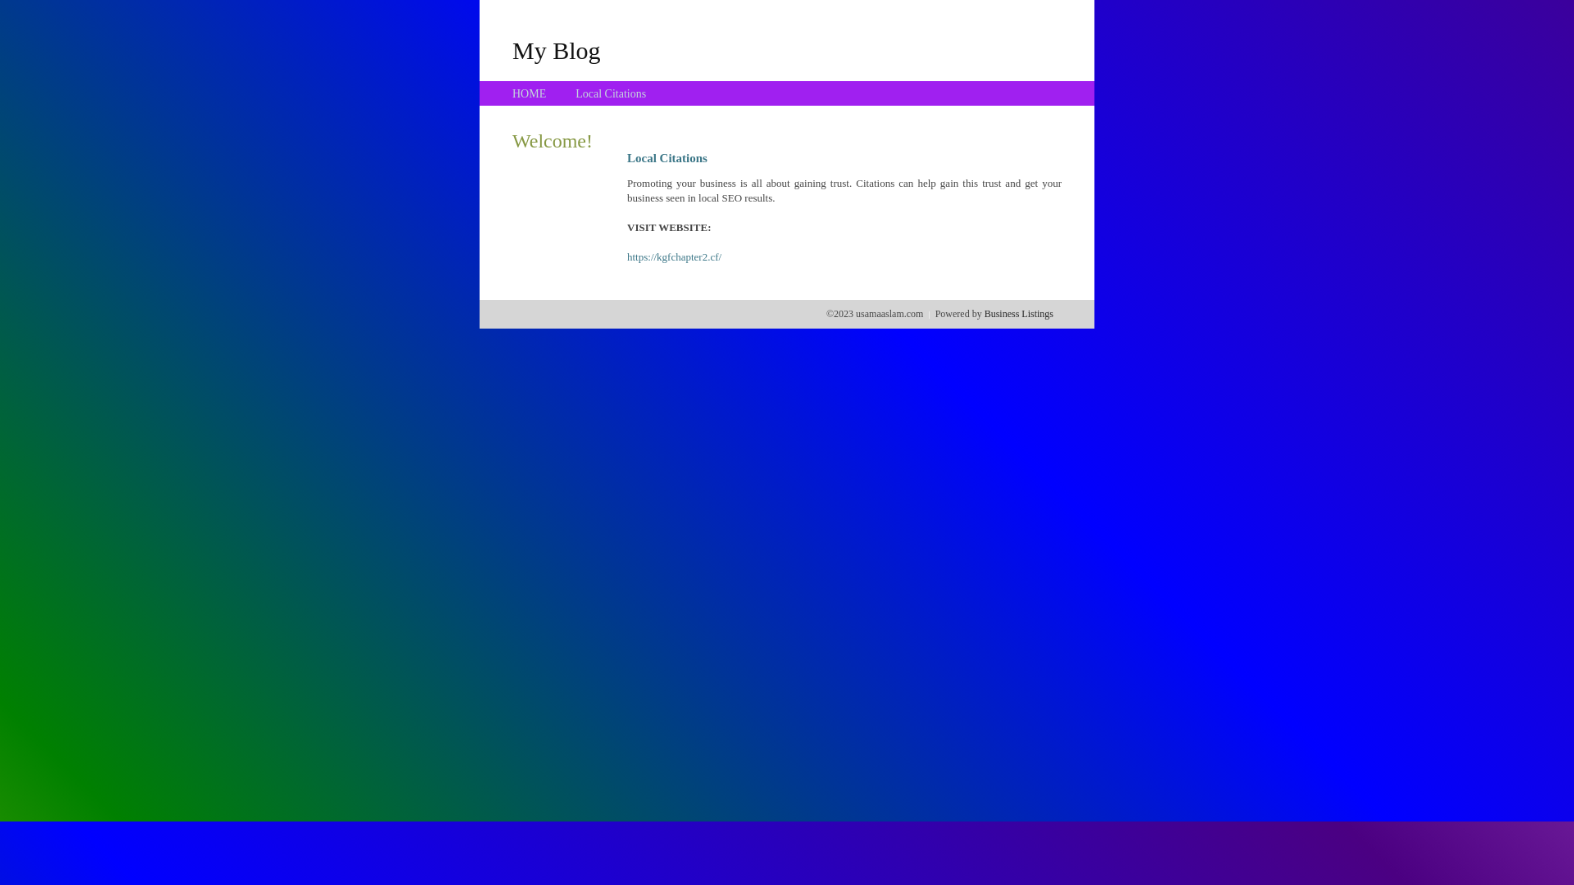 This screenshot has width=1574, height=885. Describe the element at coordinates (611, 93) in the screenshot. I see `Local Citations` at that location.